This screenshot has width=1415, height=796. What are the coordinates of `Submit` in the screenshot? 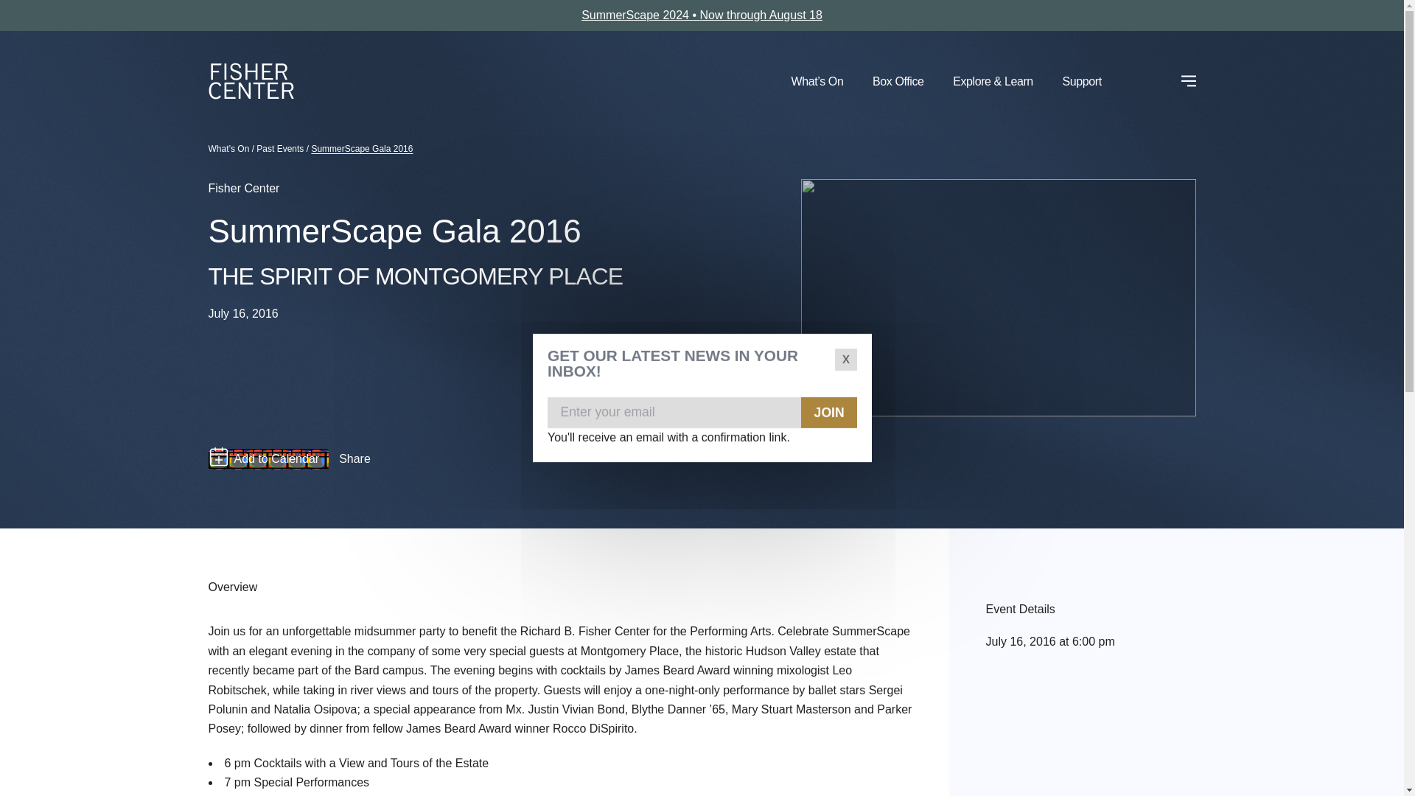 It's located at (1172, 78).